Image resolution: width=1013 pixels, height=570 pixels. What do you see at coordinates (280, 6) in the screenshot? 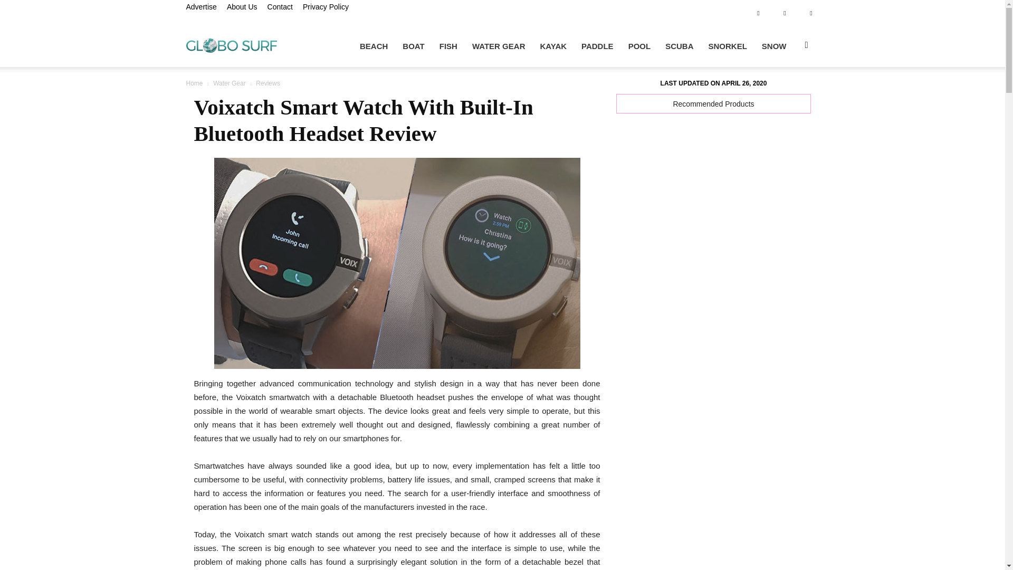
I see `Contact` at bounding box center [280, 6].